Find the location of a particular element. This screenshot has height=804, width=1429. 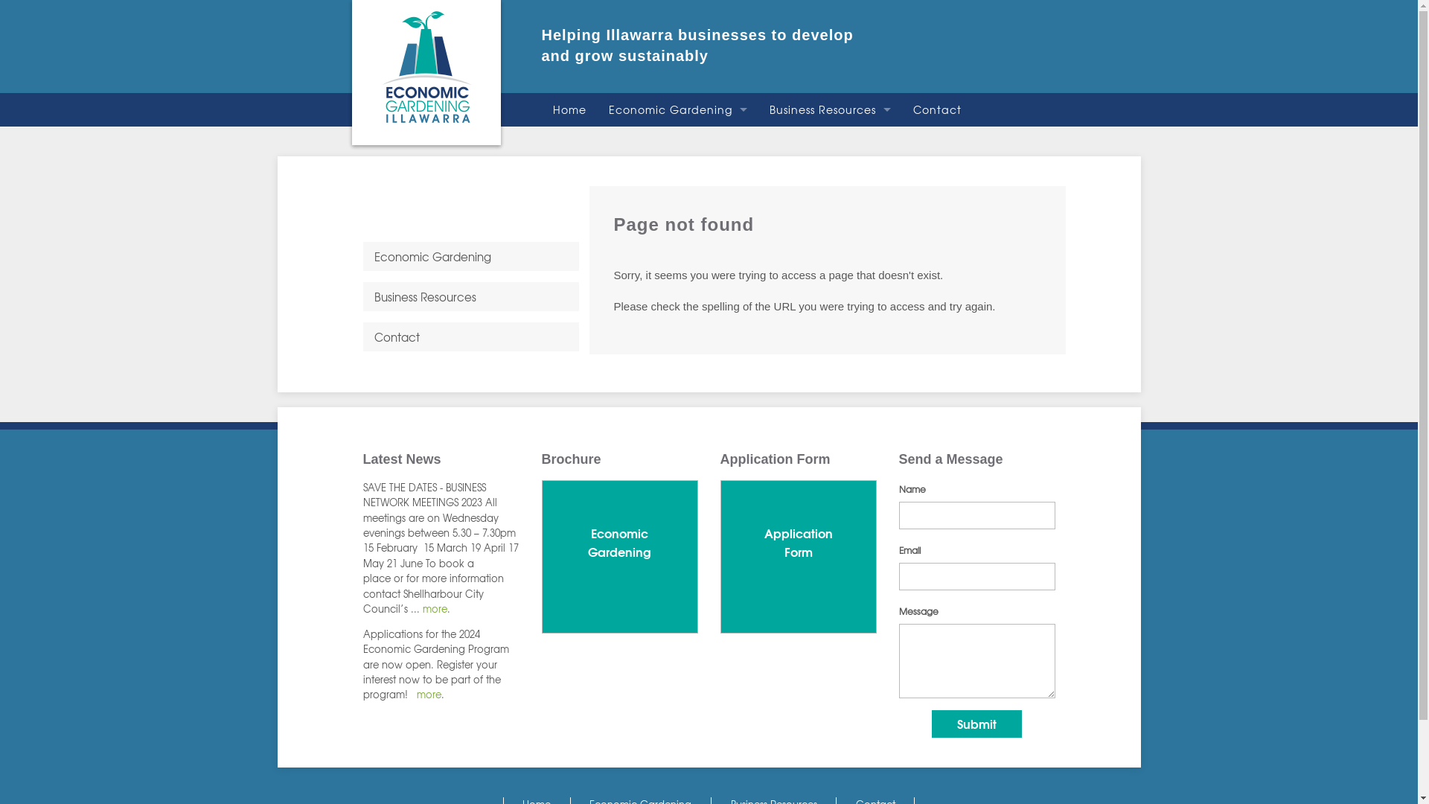

Application Form is located at coordinates (798, 543).